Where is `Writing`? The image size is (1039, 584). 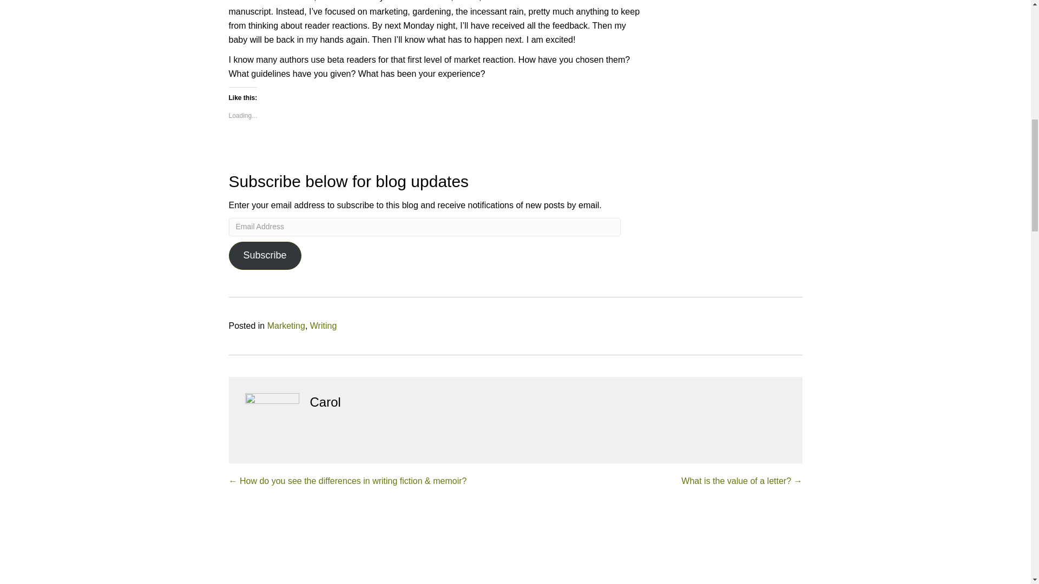 Writing is located at coordinates (323, 326).